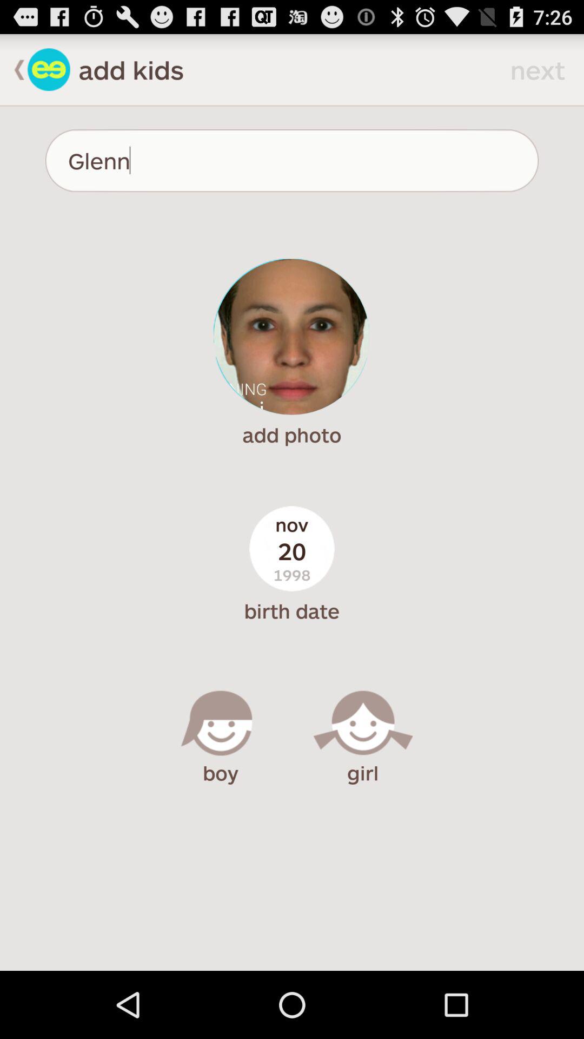  What do you see at coordinates (292, 337) in the screenshot?
I see `add photo` at bounding box center [292, 337].